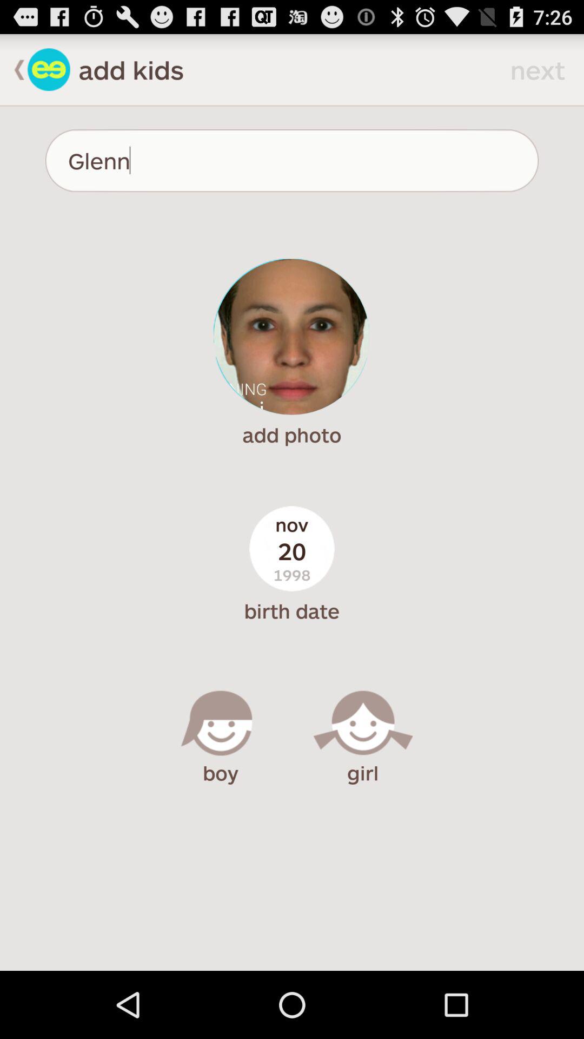  What do you see at coordinates (292, 337) in the screenshot?
I see `add photo` at bounding box center [292, 337].